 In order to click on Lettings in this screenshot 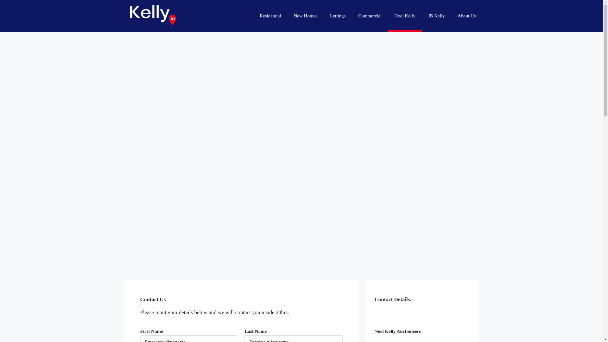, I will do `click(338, 16)`.